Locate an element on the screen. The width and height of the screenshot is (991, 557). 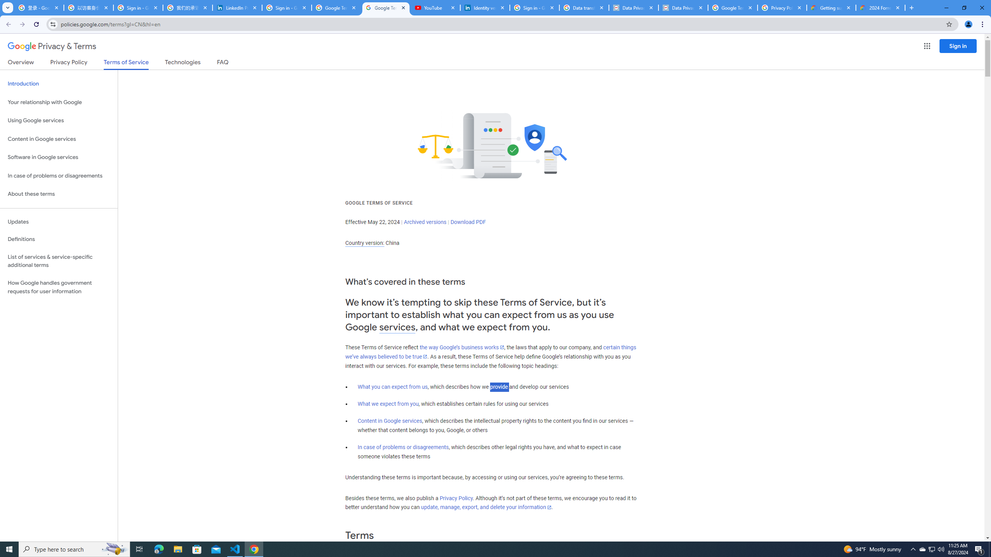
In case of problems or disagreements is located at coordinates (403, 447).